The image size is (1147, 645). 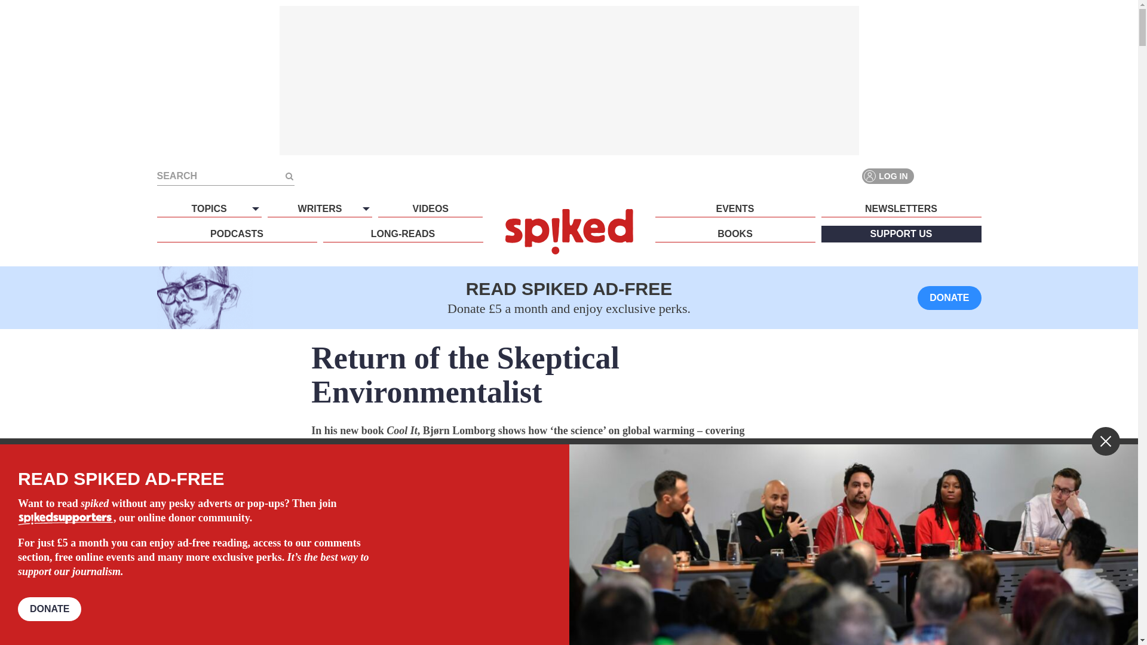 I want to click on Facebook, so click(x=930, y=176).